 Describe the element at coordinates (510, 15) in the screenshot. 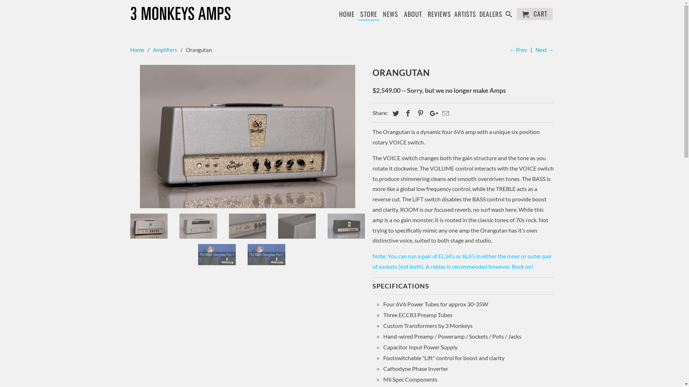

I see `Search` at that location.